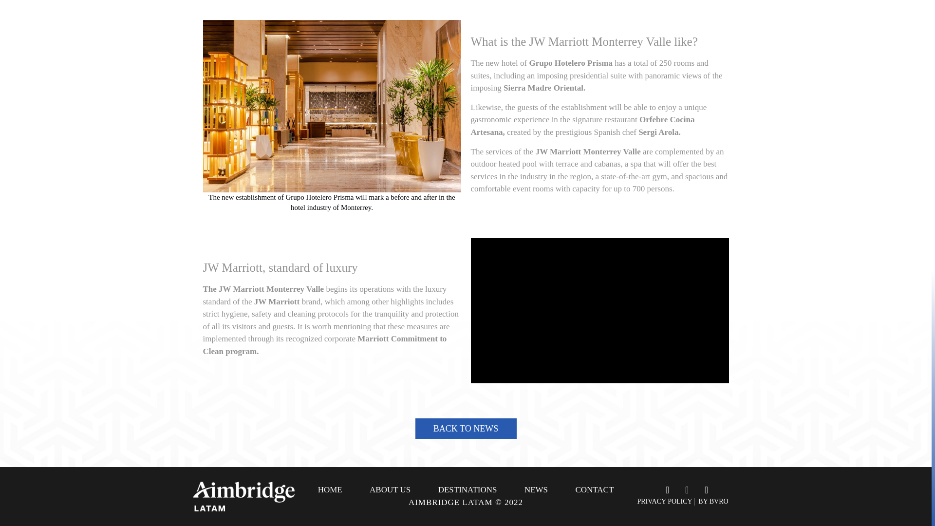 The image size is (935, 526). I want to click on BACK TO NEWS, so click(466, 428).